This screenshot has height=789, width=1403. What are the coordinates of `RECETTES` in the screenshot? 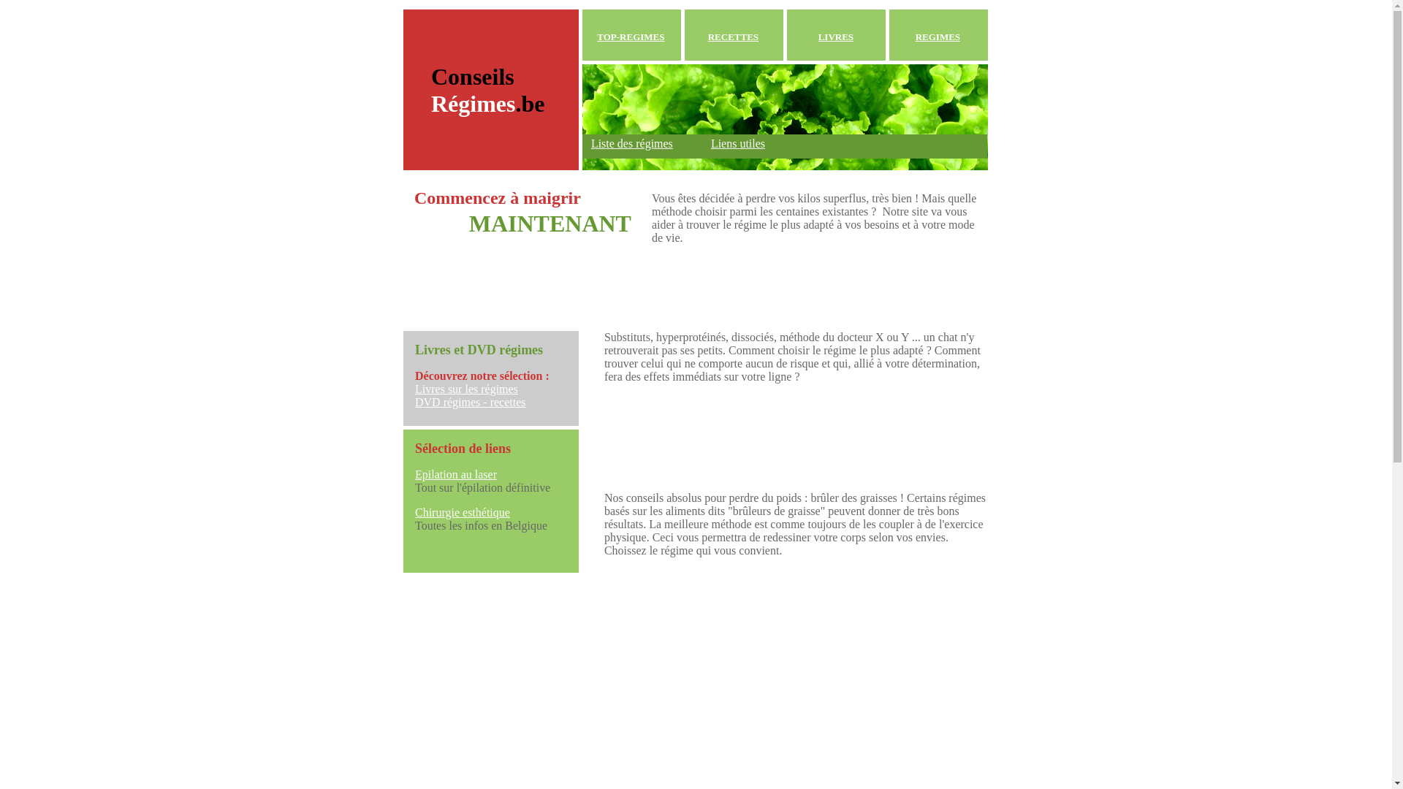 It's located at (733, 37).